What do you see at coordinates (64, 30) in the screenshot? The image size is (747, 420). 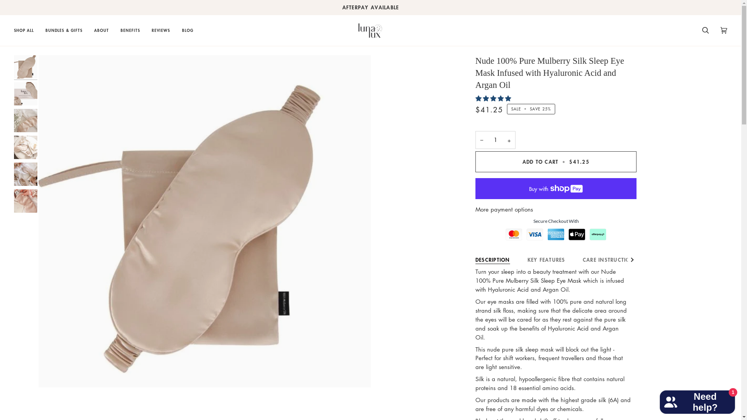 I see `BUNDLES & GIFTS` at bounding box center [64, 30].